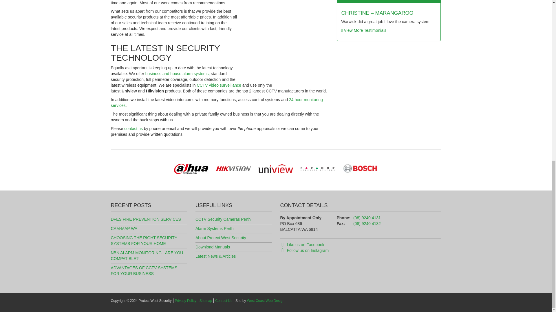 The width and height of the screenshot is (556, 312). What do you see at coordinates (147, 255) in the screenshot?
I see `NBN ALARM MONITORING - ARE YOU COMPATIBLE?` at bounding box center [147, 255].